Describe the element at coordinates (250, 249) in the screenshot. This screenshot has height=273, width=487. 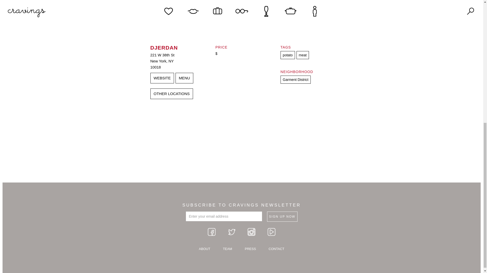
I see `PRESS` at that location.